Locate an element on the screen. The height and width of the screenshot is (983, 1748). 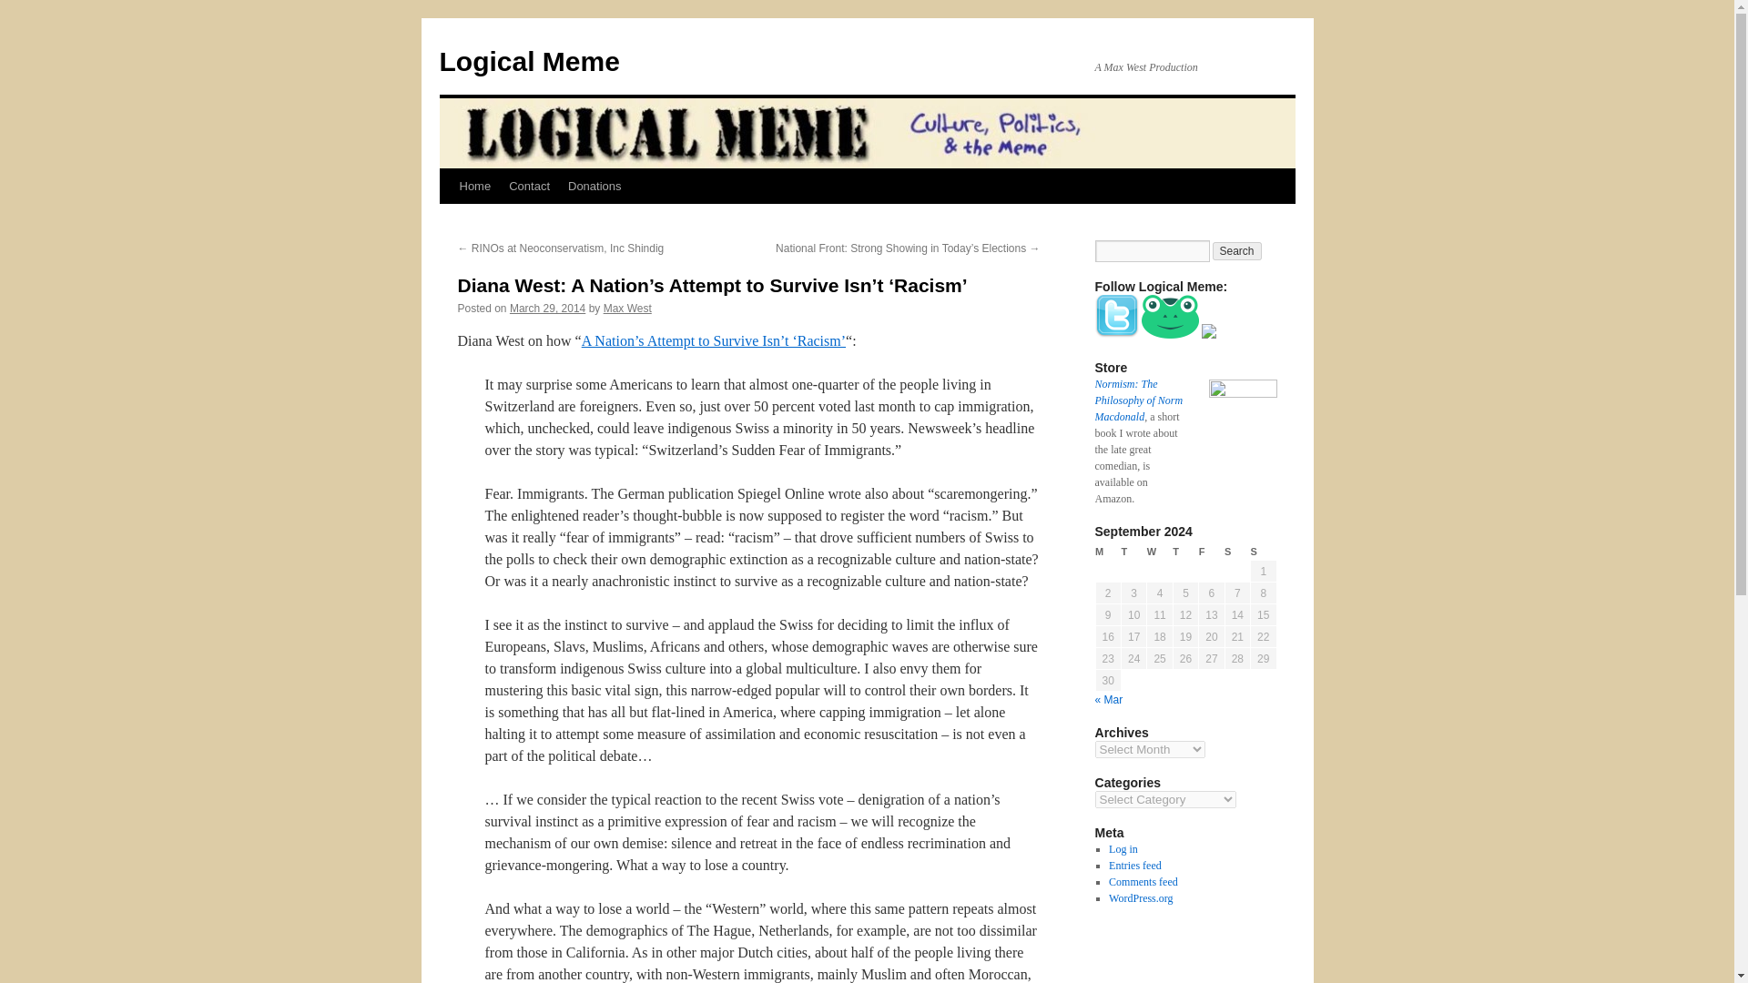
Normism: The Philosophy of Norm Macdonald is located at coordinates (1138, 400).